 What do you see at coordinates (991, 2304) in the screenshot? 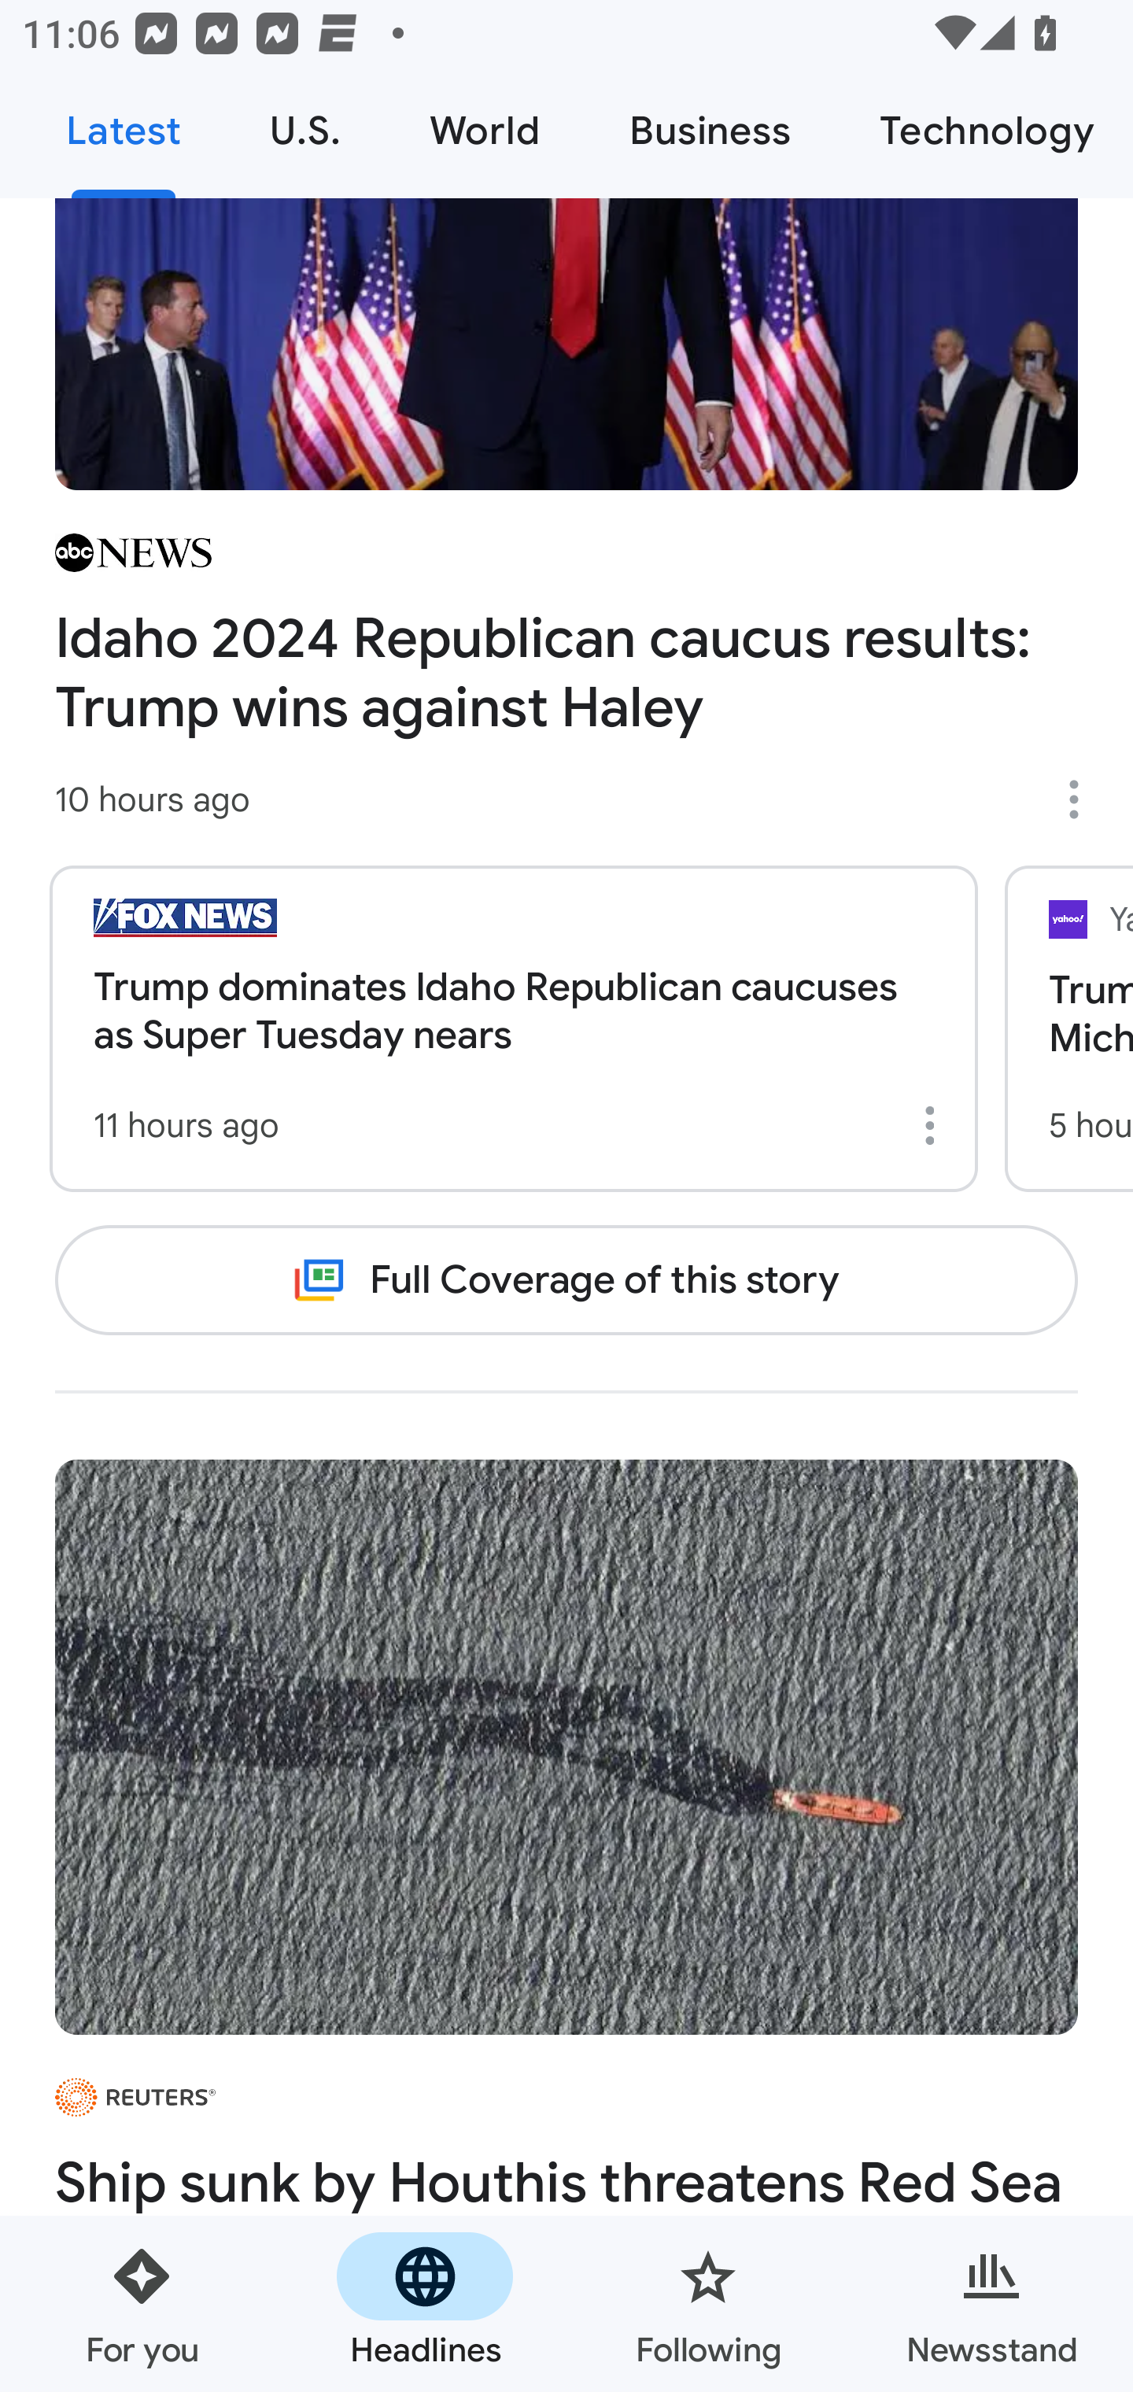
I see `Newsstand` at bounding box center [991, 2304].